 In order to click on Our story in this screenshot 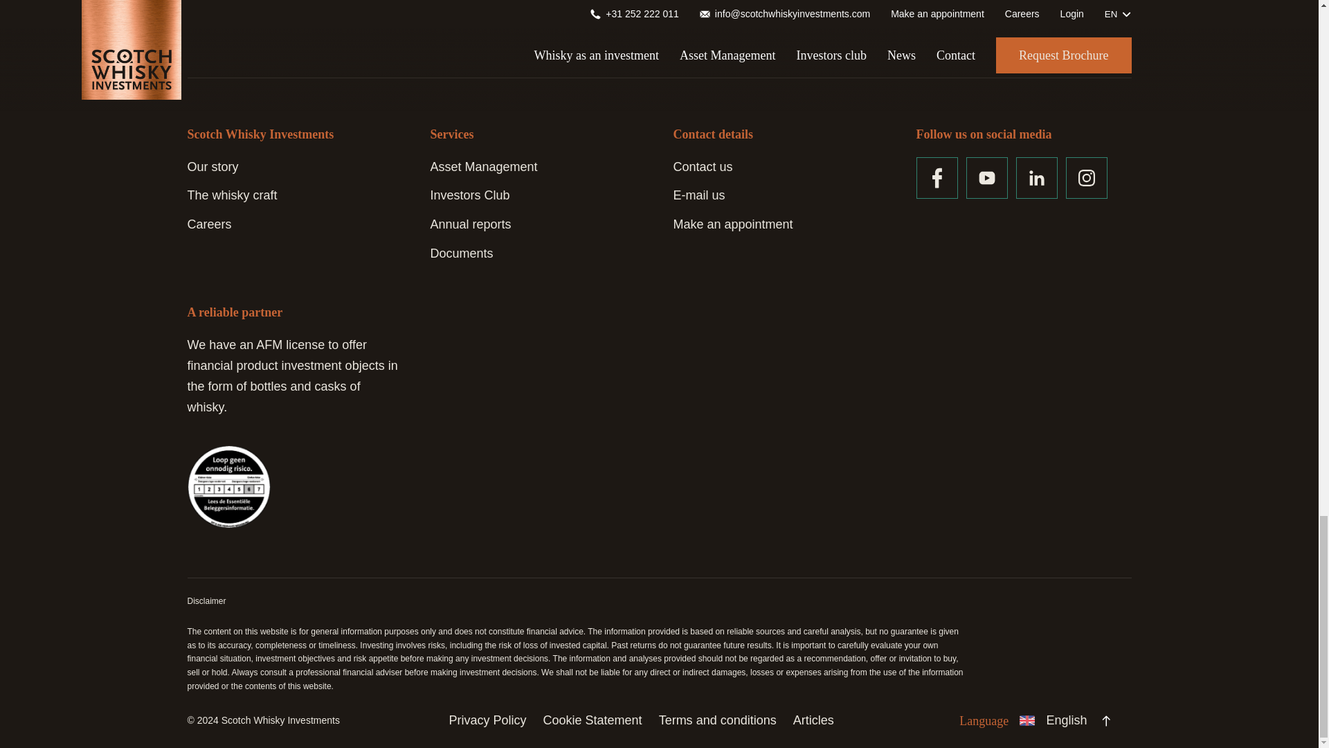, I will do `click(212, 166)`.